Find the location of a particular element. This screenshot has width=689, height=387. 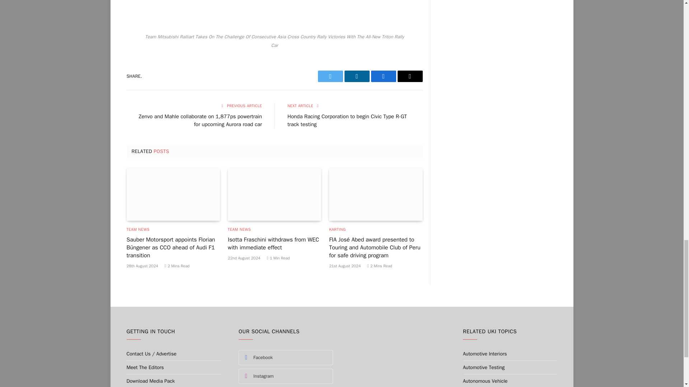

Share via Email is located at coordinates (410, 76).